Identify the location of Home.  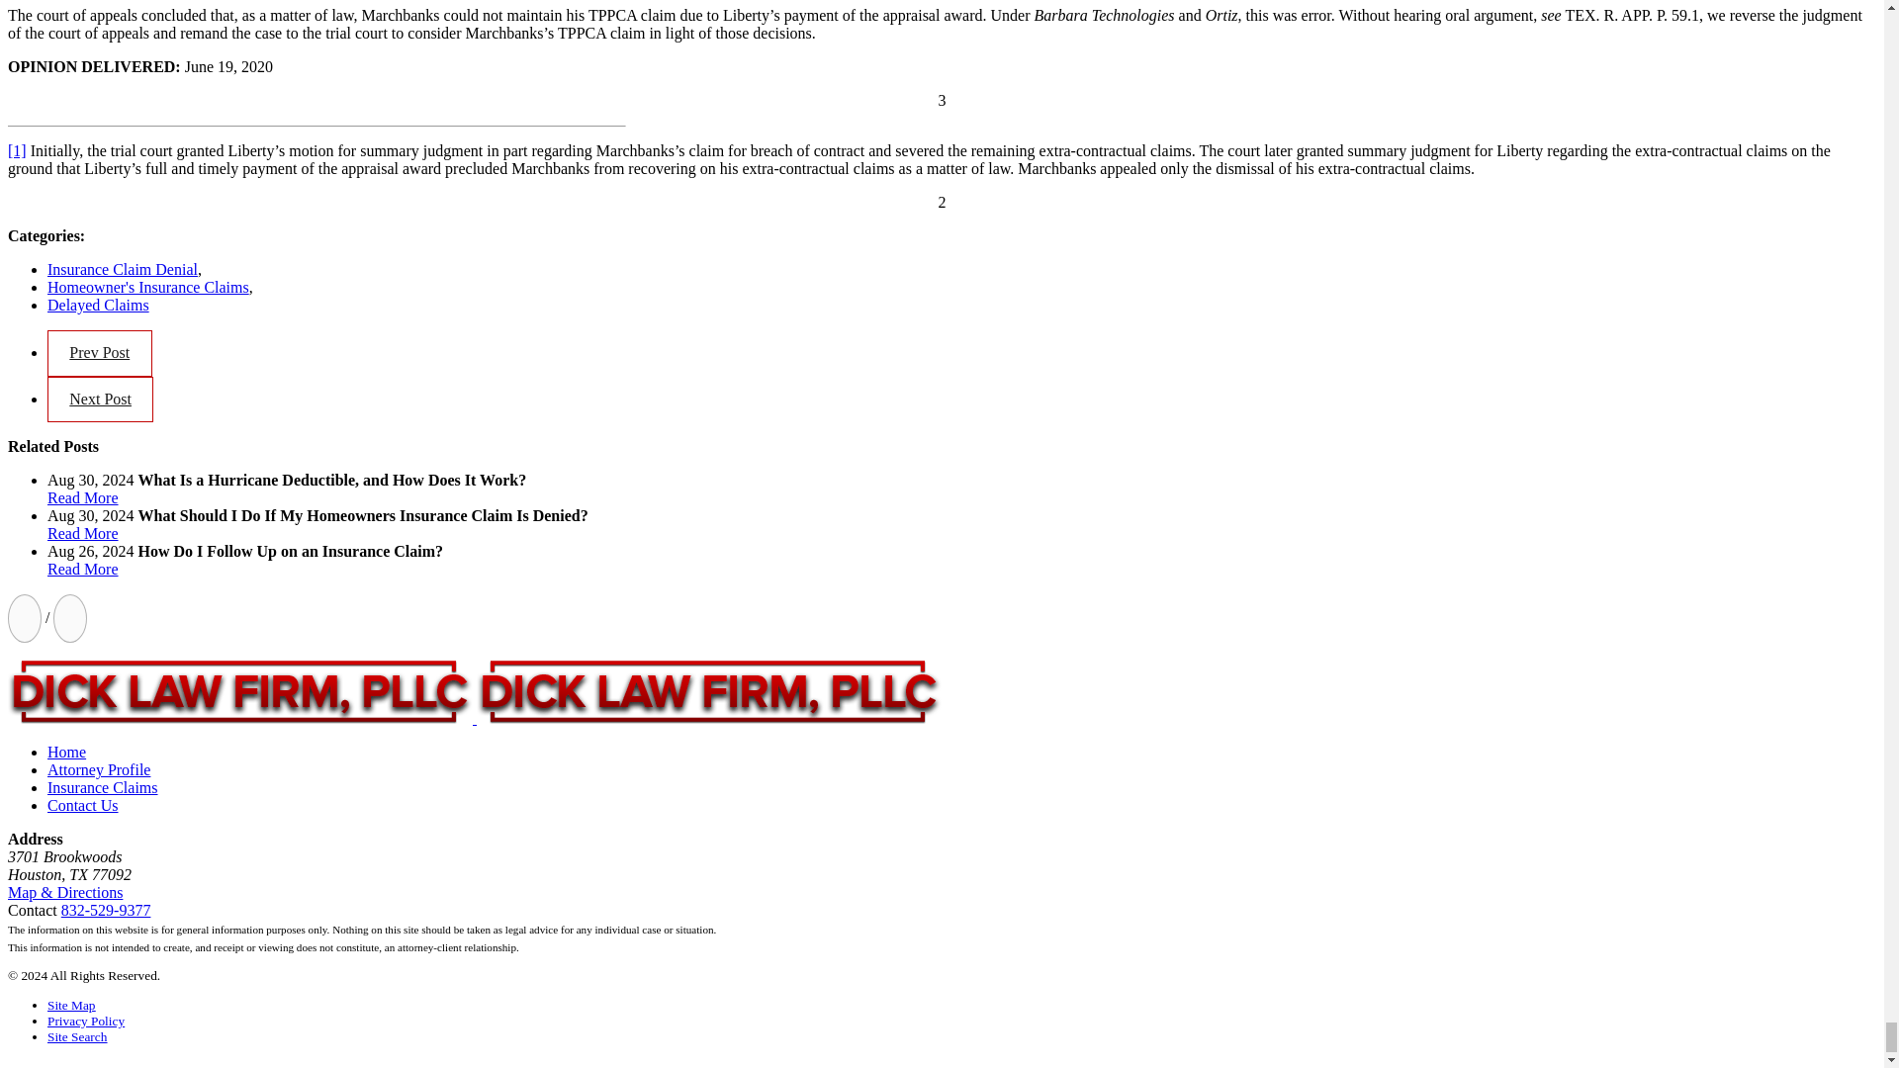
(475, 718).